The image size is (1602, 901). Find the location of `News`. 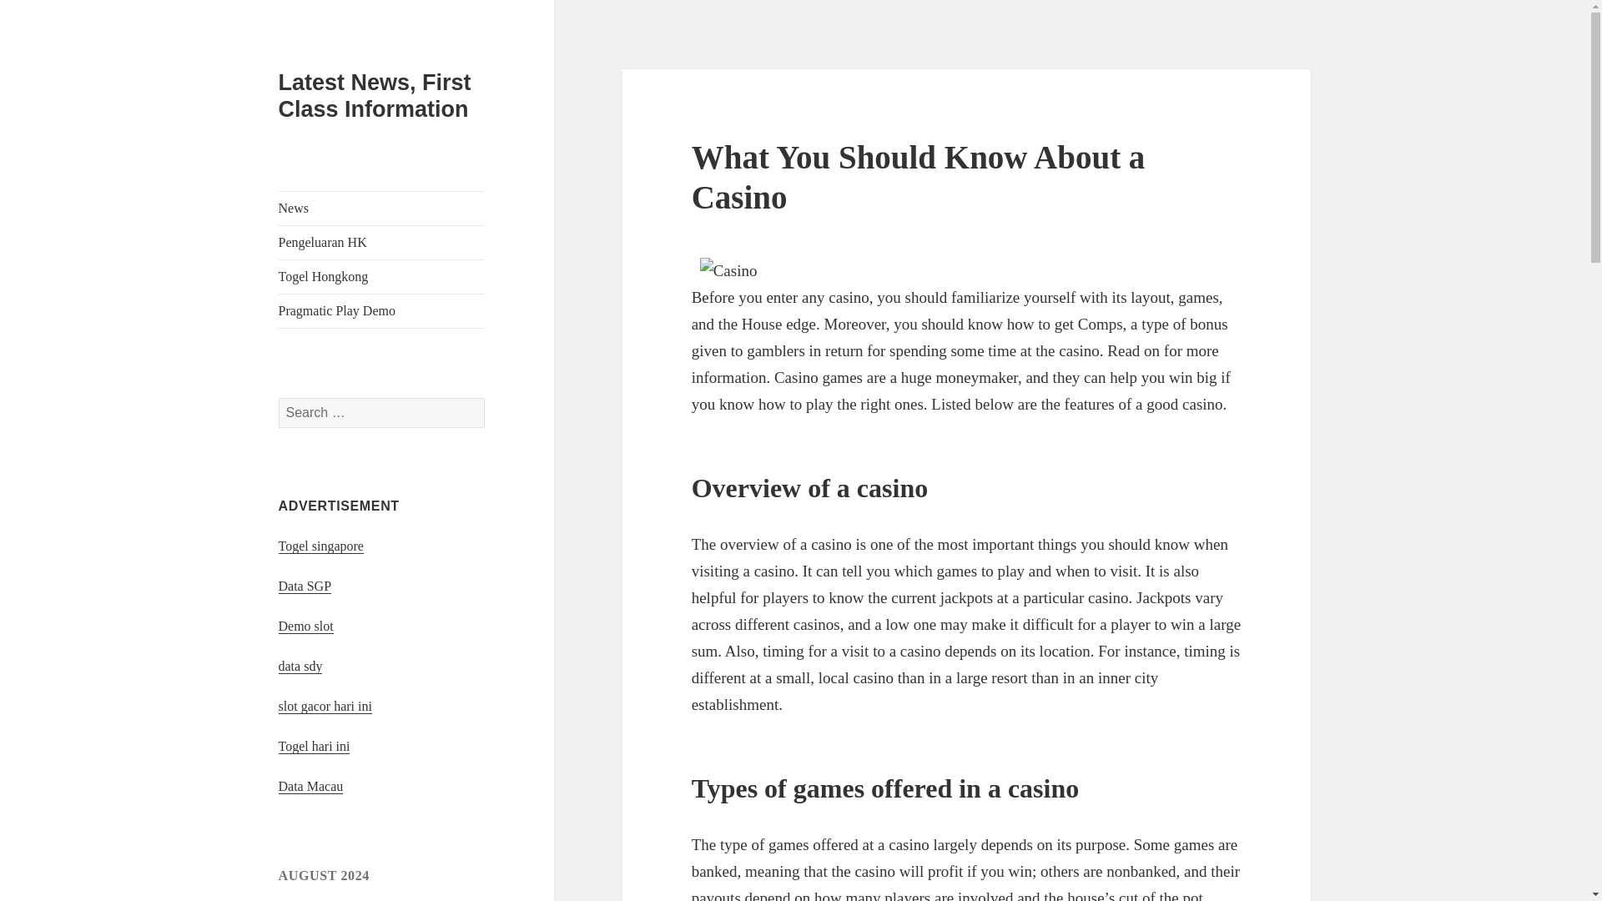

News is located at coordinates (382, 209).